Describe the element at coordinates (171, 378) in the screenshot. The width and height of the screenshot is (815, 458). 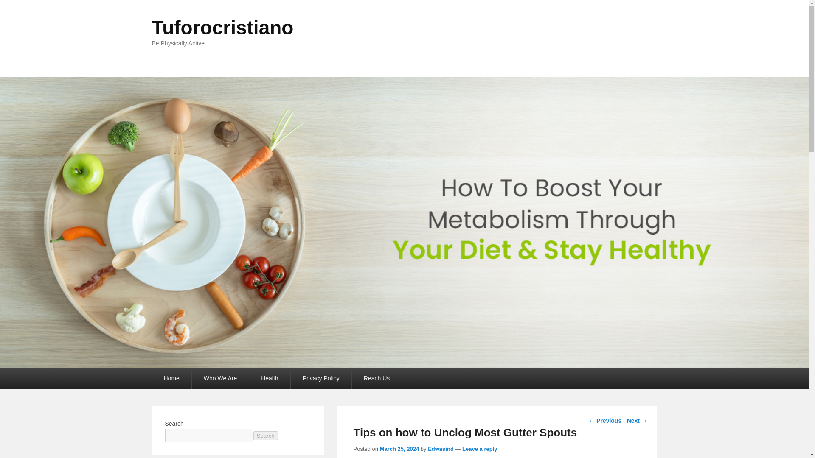
I see `Home` at that location.